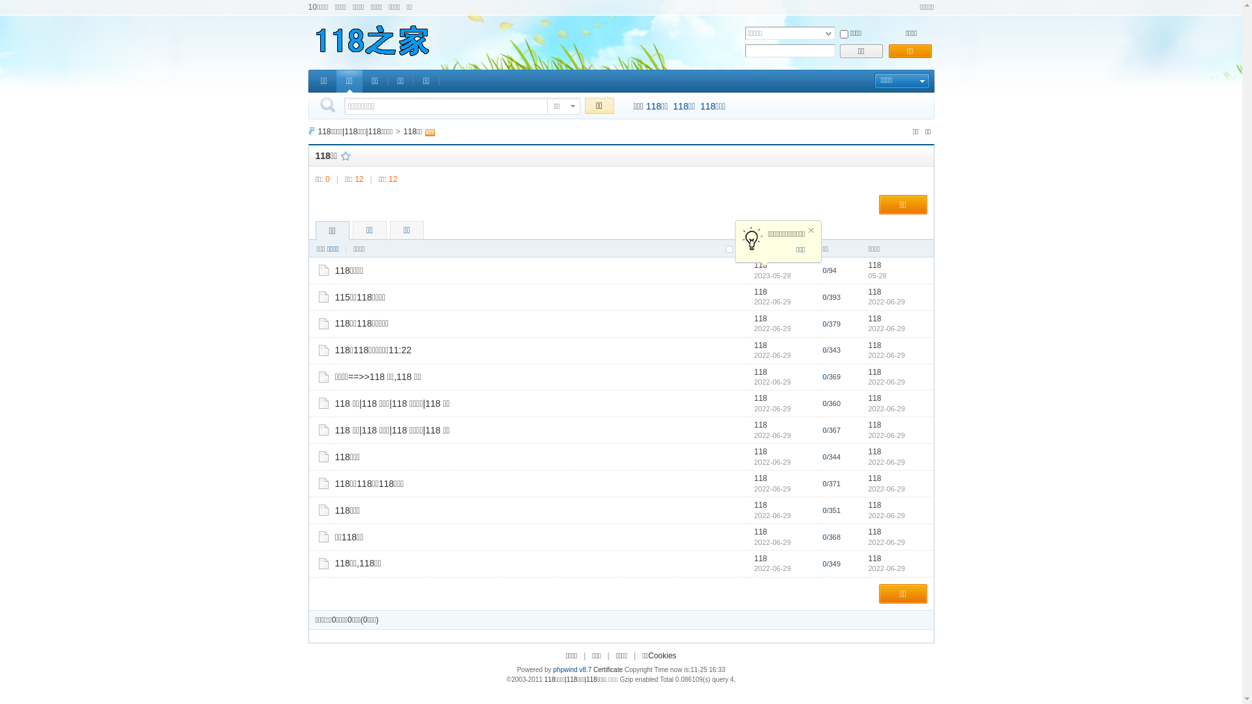  Describe the element at coordinates (608, 670) in the screenshot. I see `Certificate` at that location.